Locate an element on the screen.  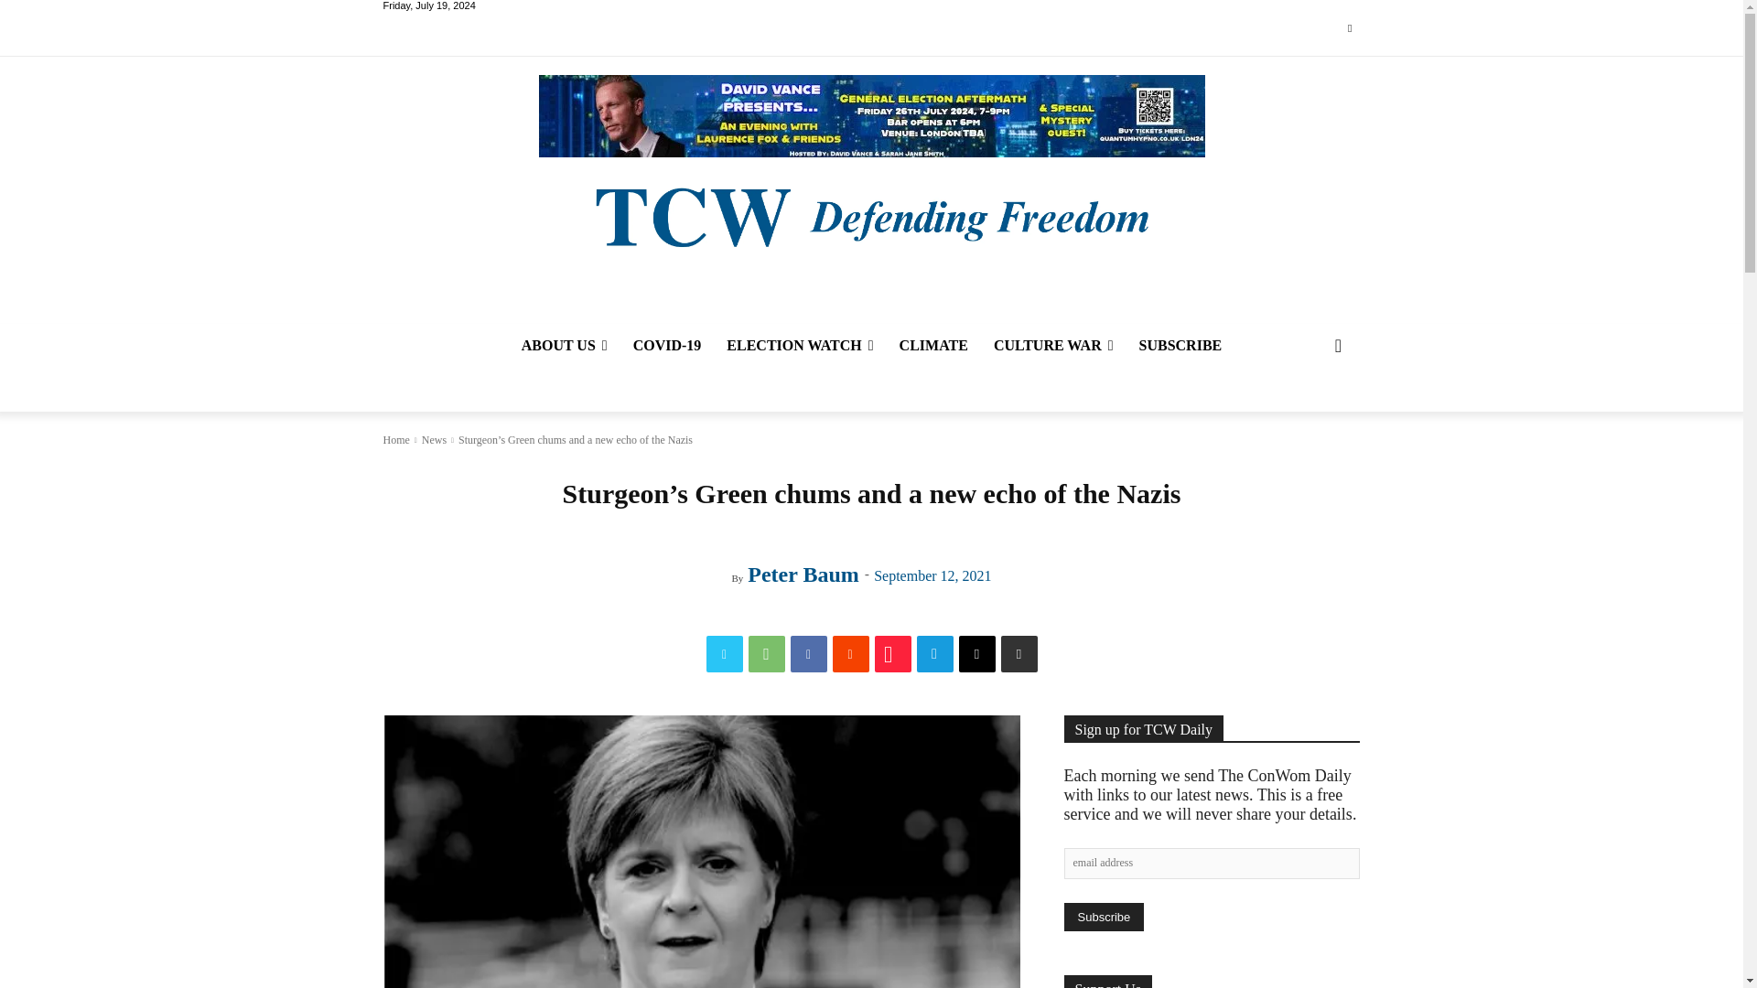
ABOUT US is located at coordinates (564, 346).